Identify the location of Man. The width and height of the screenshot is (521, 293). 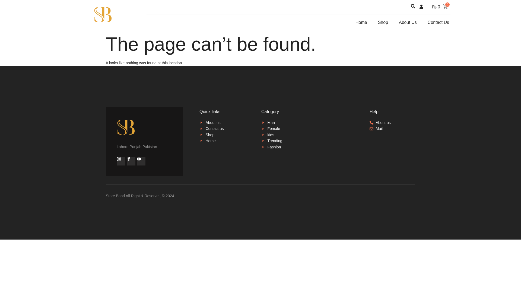
(272, 123).